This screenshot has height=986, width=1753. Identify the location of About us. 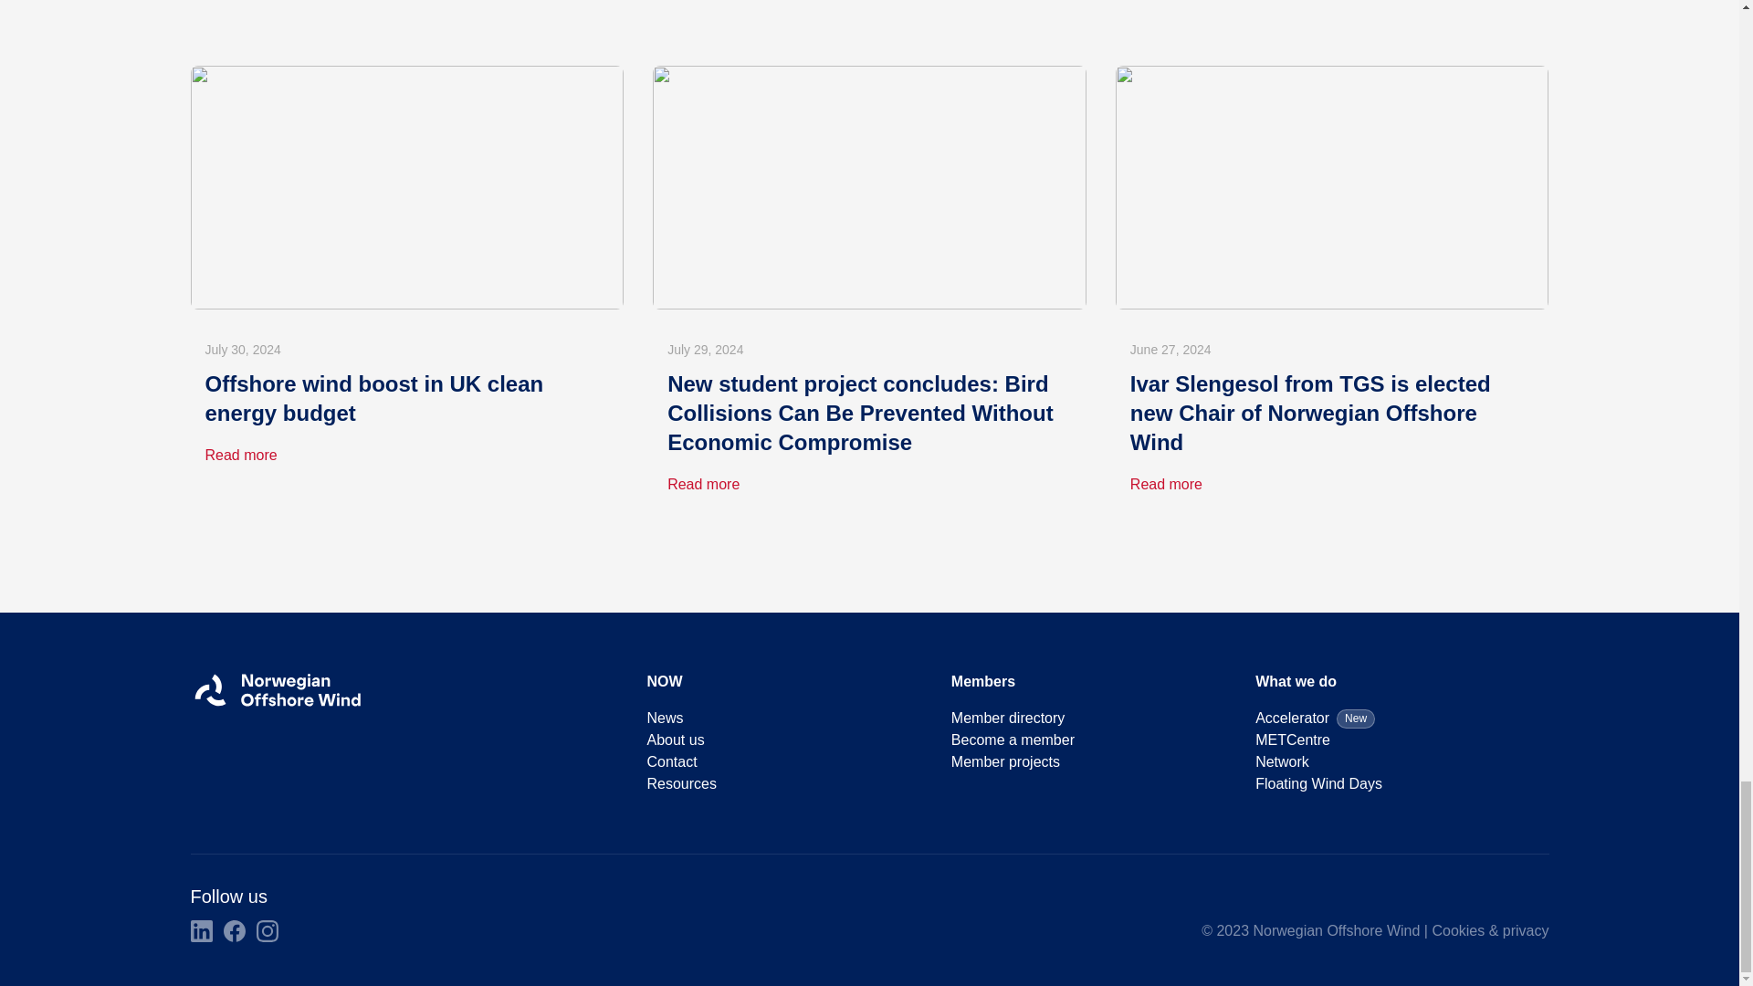
(676, 739).